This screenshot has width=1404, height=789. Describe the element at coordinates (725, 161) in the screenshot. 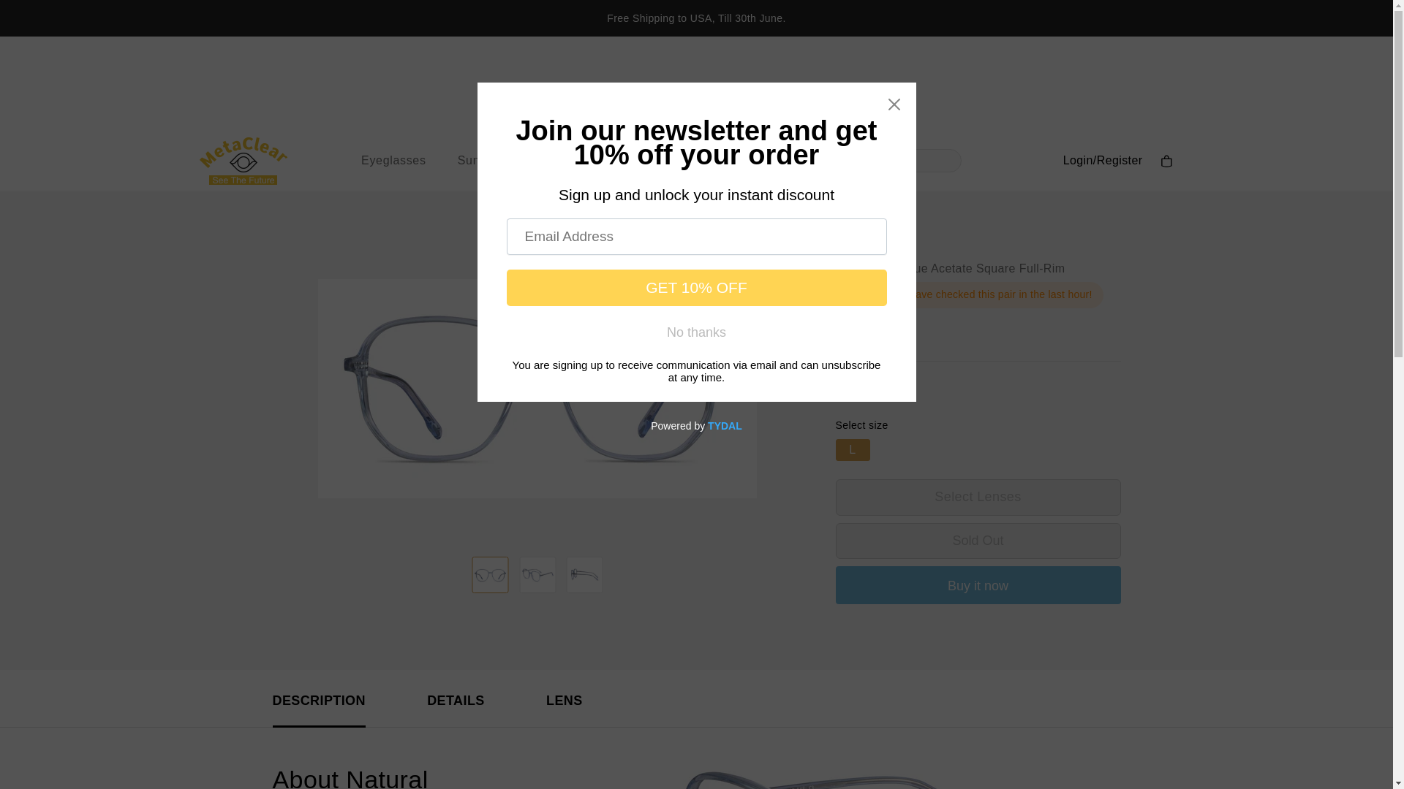

I see `Sports Glasses` at that location.